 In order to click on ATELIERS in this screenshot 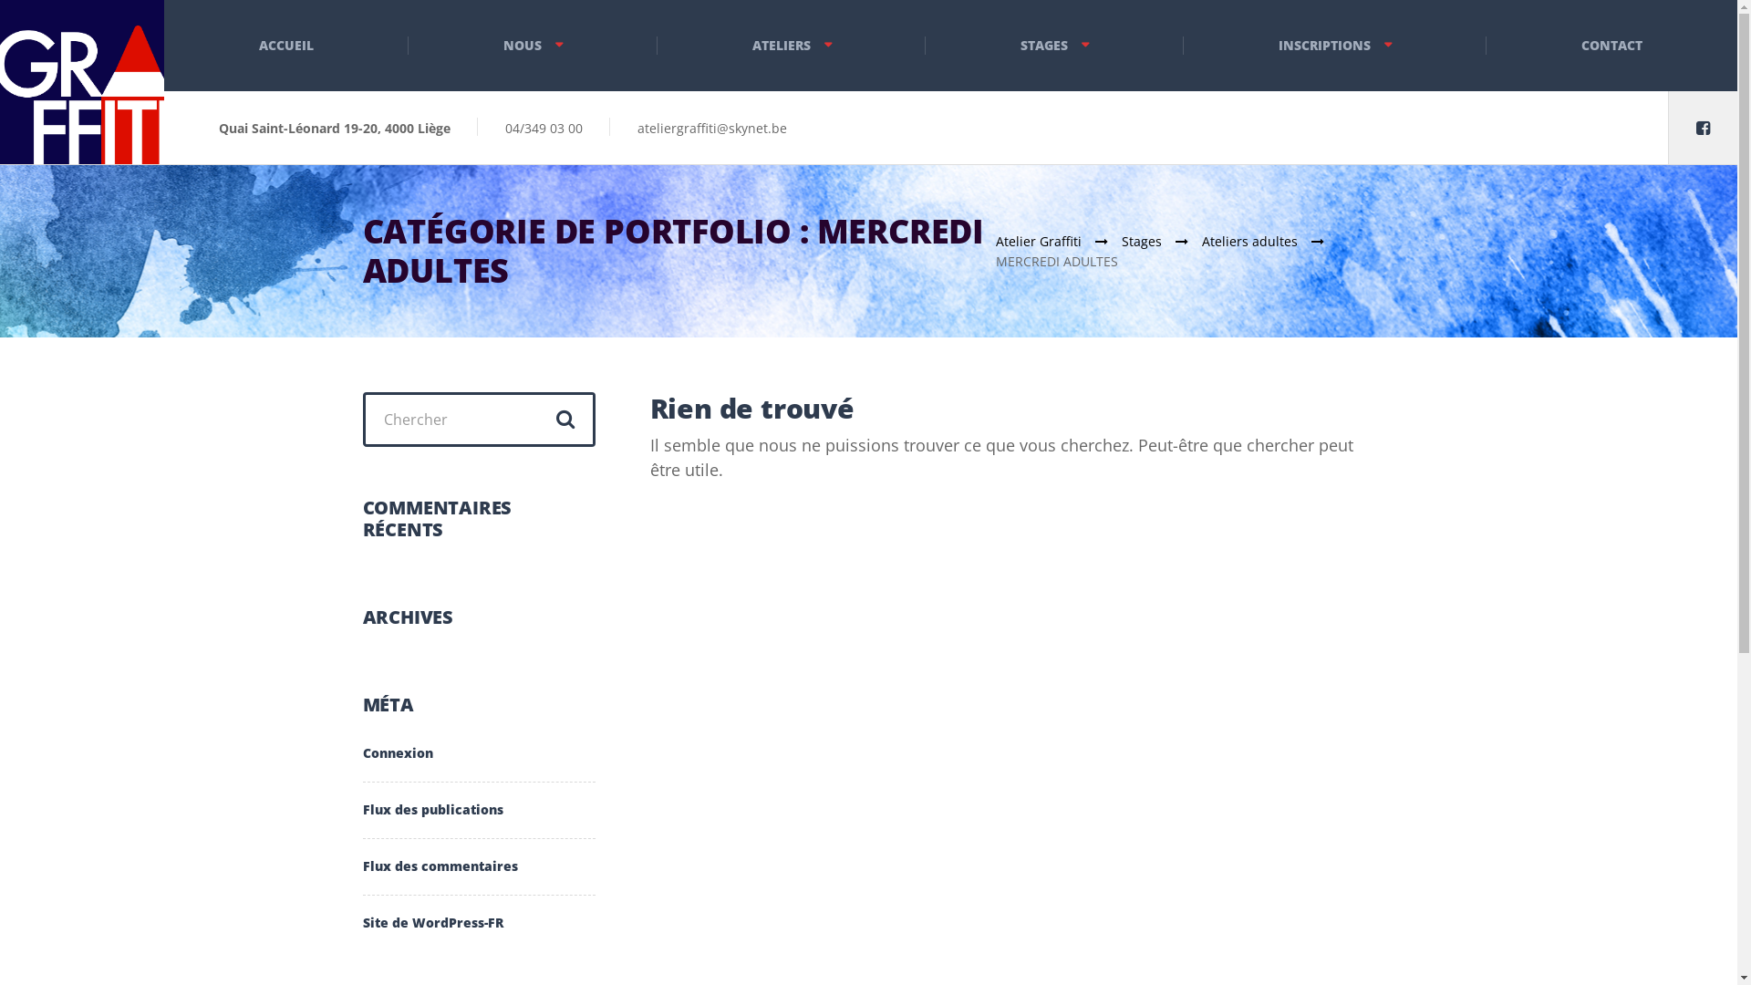, I will do `click(792, 46)`.